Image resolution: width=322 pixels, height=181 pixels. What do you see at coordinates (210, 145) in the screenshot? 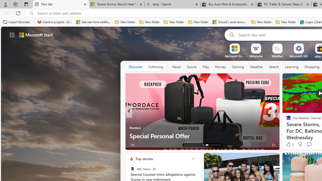
I see `AutomationID: tab-24` at bounding box center [210, 145].